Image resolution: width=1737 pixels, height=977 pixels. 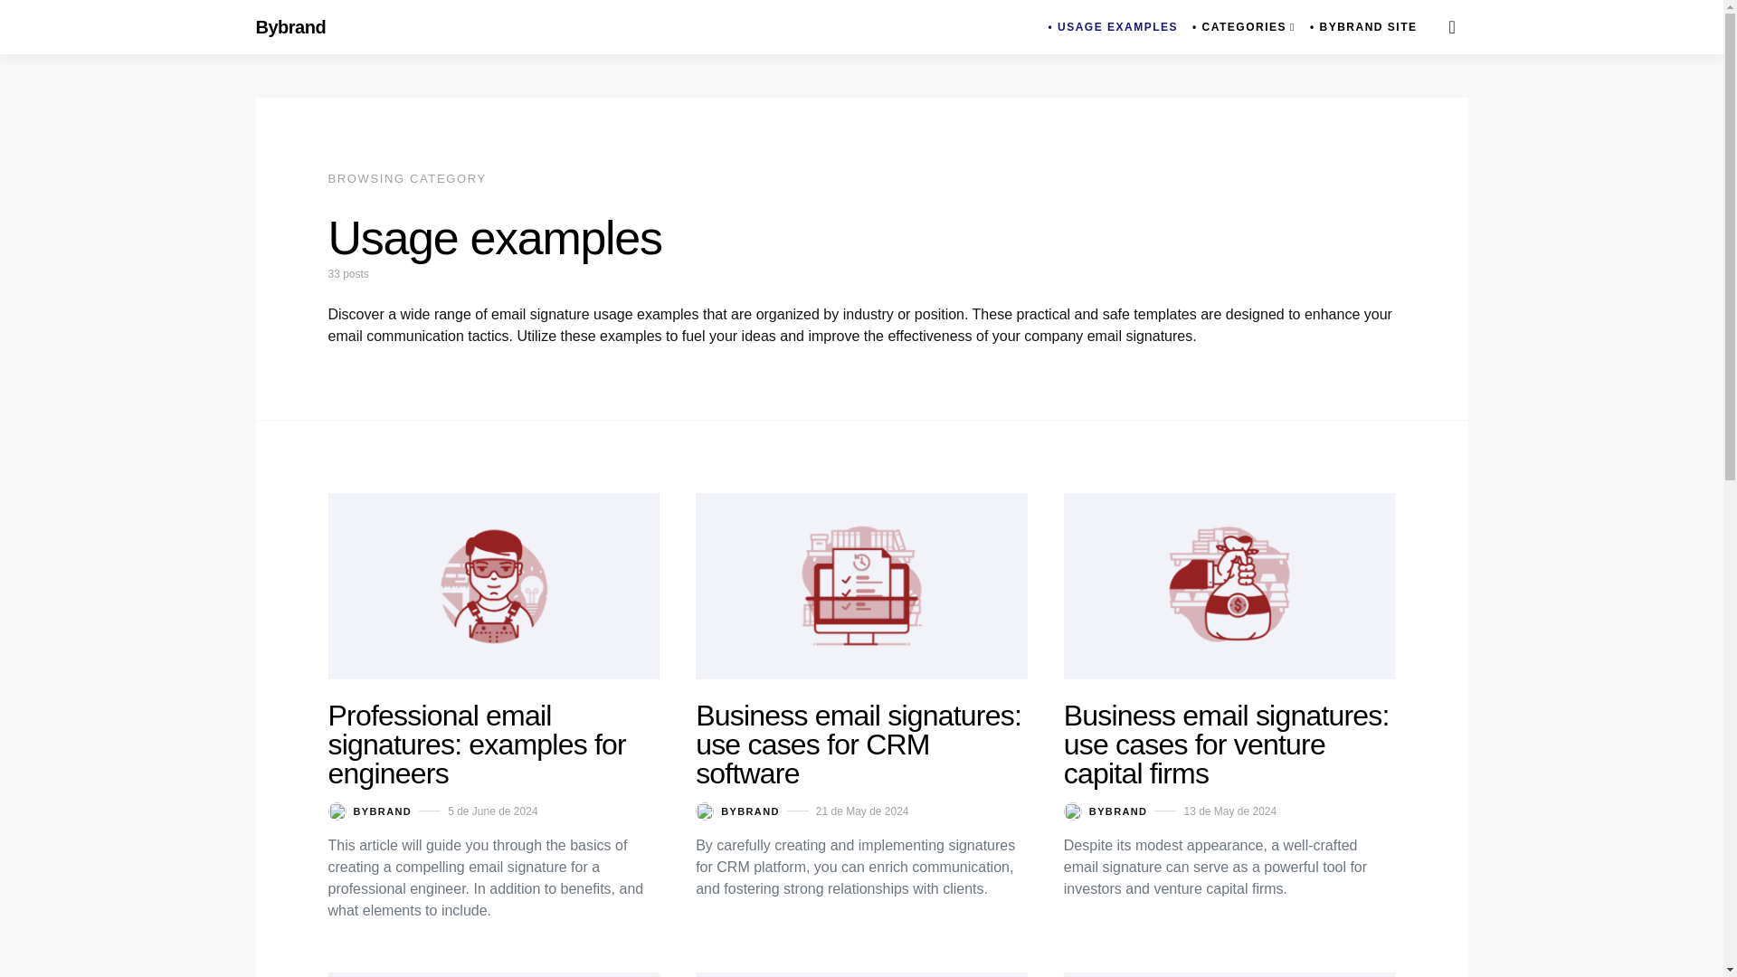 I want to click on Bybrand, so click(x=290, y=27).